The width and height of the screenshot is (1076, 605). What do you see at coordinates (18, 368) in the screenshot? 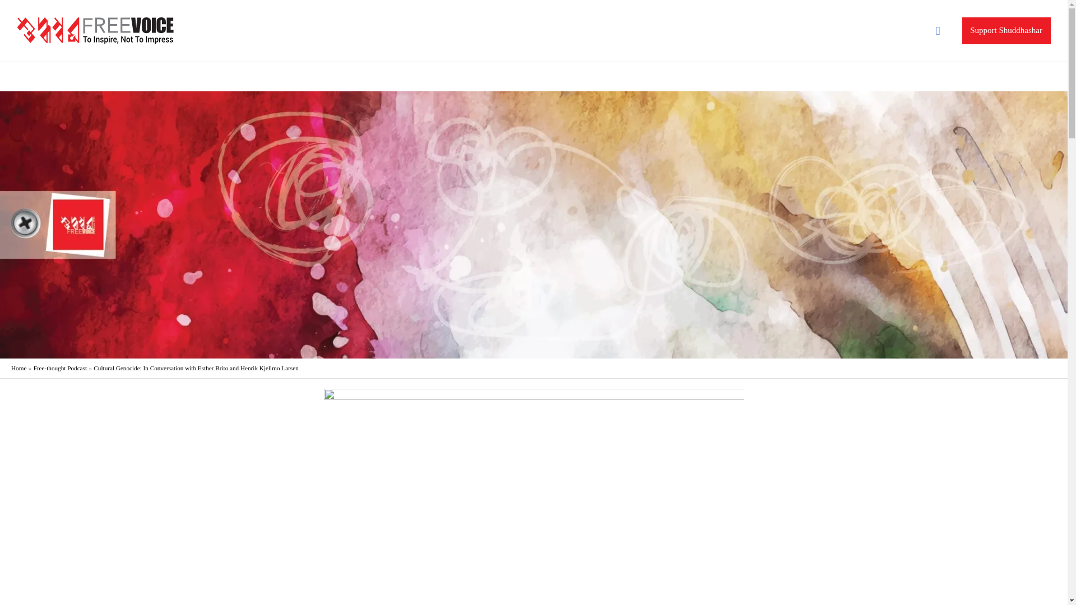
I see `Home` at bounding box center [18, 368].